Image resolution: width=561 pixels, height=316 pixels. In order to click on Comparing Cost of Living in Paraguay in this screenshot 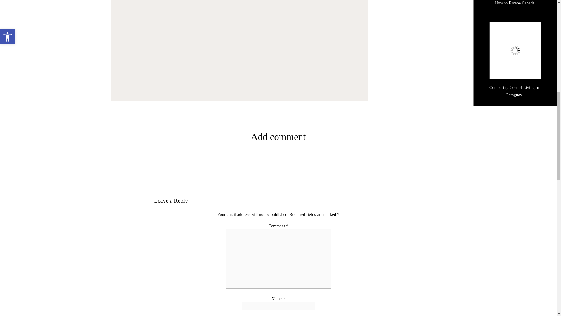, I will do `click(515, 50)`.